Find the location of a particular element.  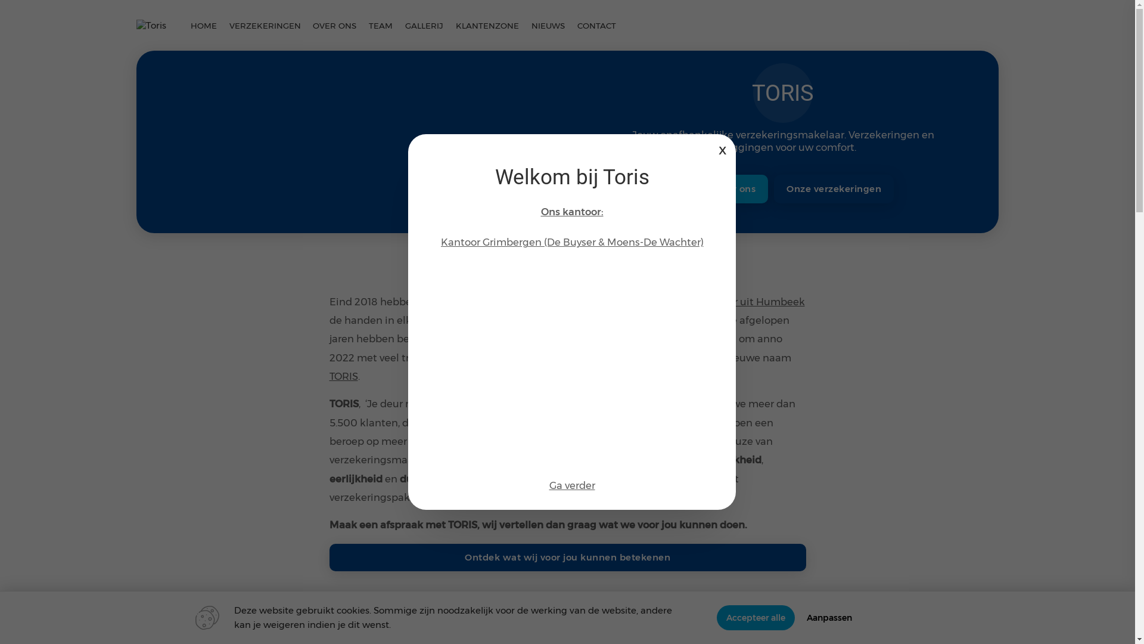

HOME is located at coordinates (204, 25).